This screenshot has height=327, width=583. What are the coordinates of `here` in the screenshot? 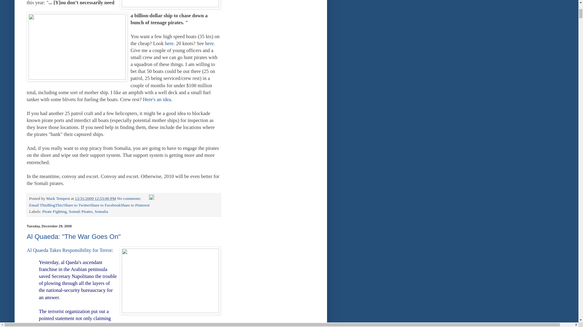 It's located at (210, 43).